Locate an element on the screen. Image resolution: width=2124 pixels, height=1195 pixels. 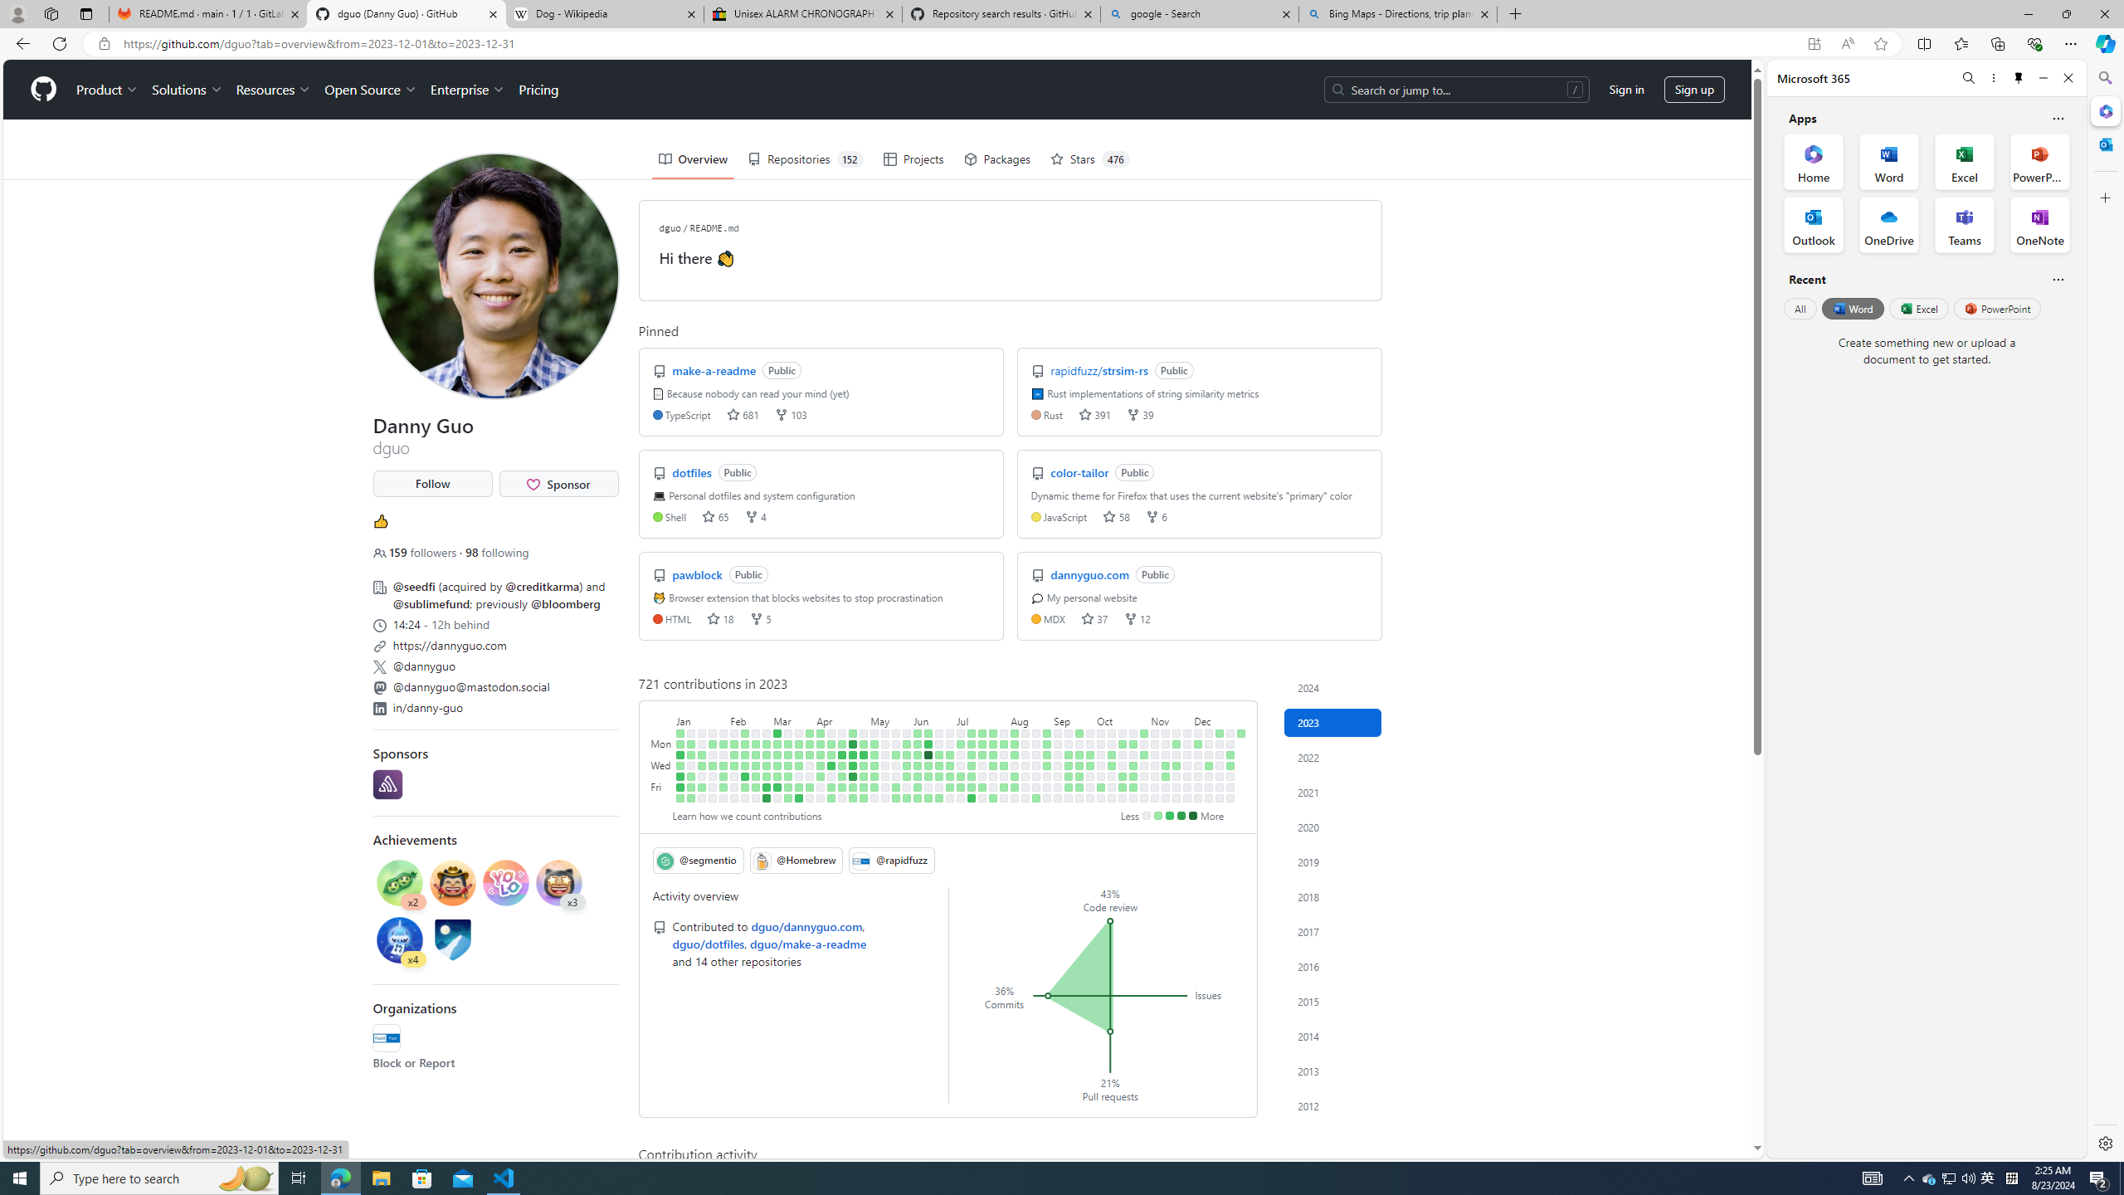
March is located at coordinates (794, 719).